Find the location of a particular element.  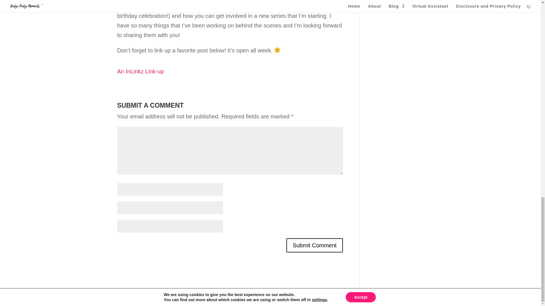

Submit Comment is located at coordinates (315, 245).